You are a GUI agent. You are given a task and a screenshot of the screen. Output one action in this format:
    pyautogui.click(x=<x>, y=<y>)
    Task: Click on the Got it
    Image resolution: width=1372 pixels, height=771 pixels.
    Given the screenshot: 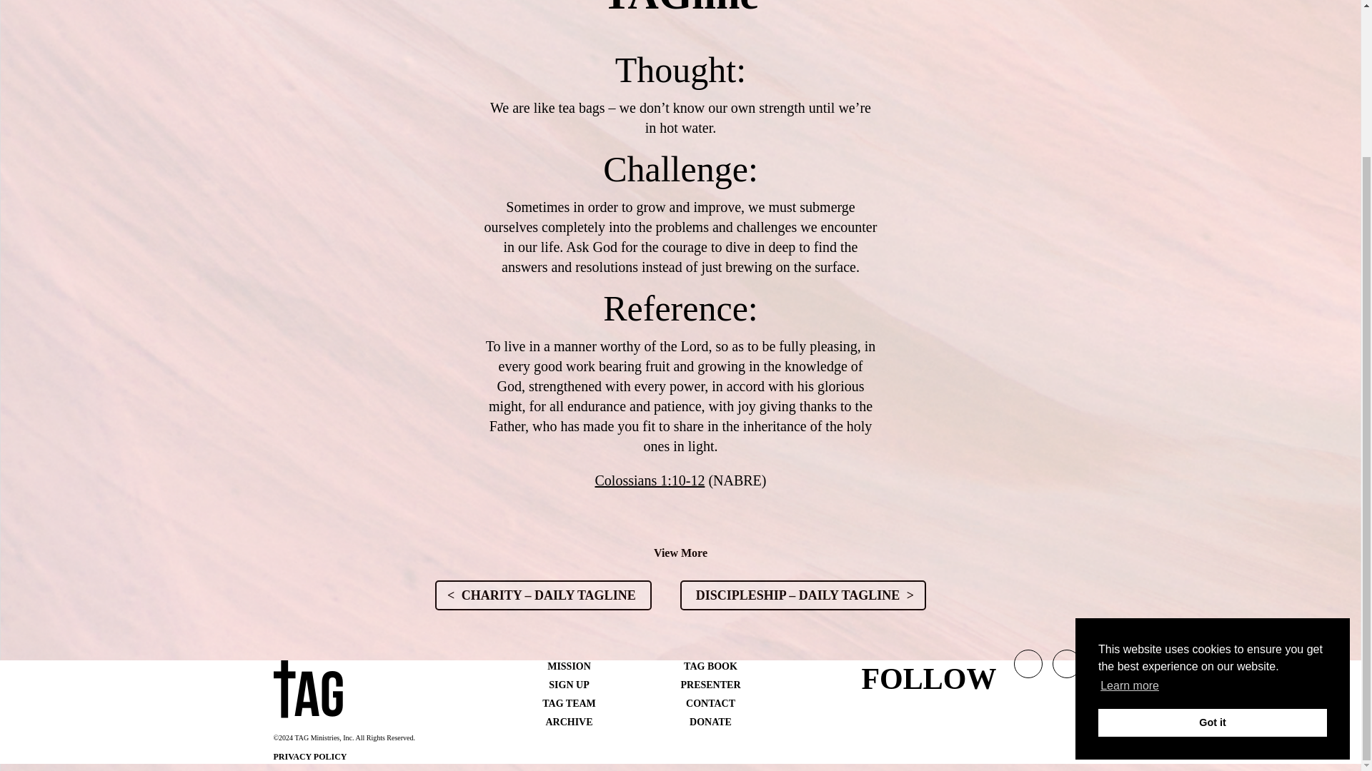 What is the action you would take?
    pyautogui.click(x=1212, y=535)
    